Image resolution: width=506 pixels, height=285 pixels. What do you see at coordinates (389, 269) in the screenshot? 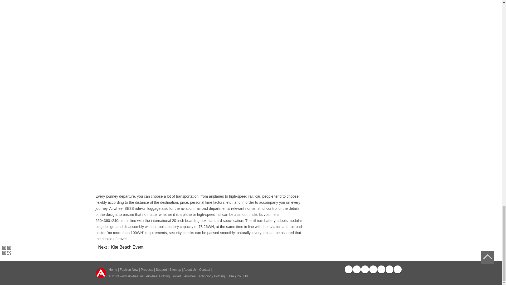
I see `Skype` at bounding box center [389, 269].